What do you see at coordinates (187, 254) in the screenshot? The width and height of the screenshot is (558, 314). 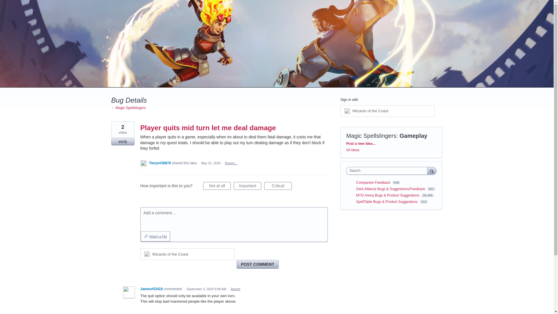 I see `Wizards of the Coast sign in` at bounding box center [187, 254].